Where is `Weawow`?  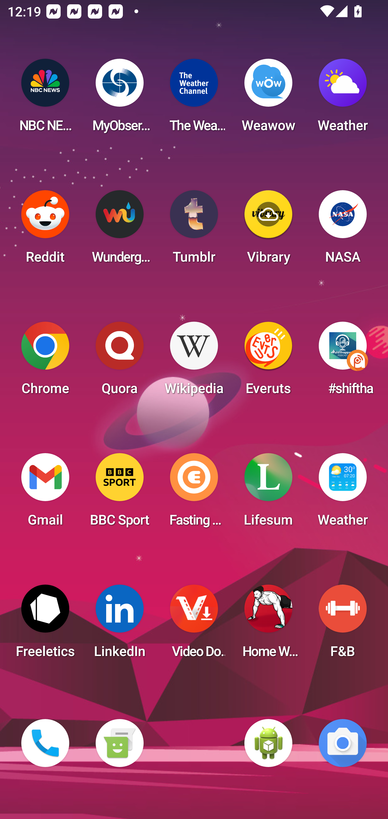 Weawow is located at coordinates (268, 99).